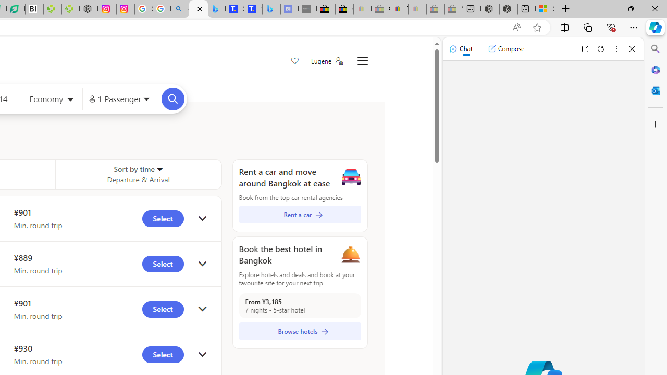 Image resolution: width=667 pixels, height=375 pixels. I want to click on Nordace - Nordace Edin Collection, so click(89, 9).